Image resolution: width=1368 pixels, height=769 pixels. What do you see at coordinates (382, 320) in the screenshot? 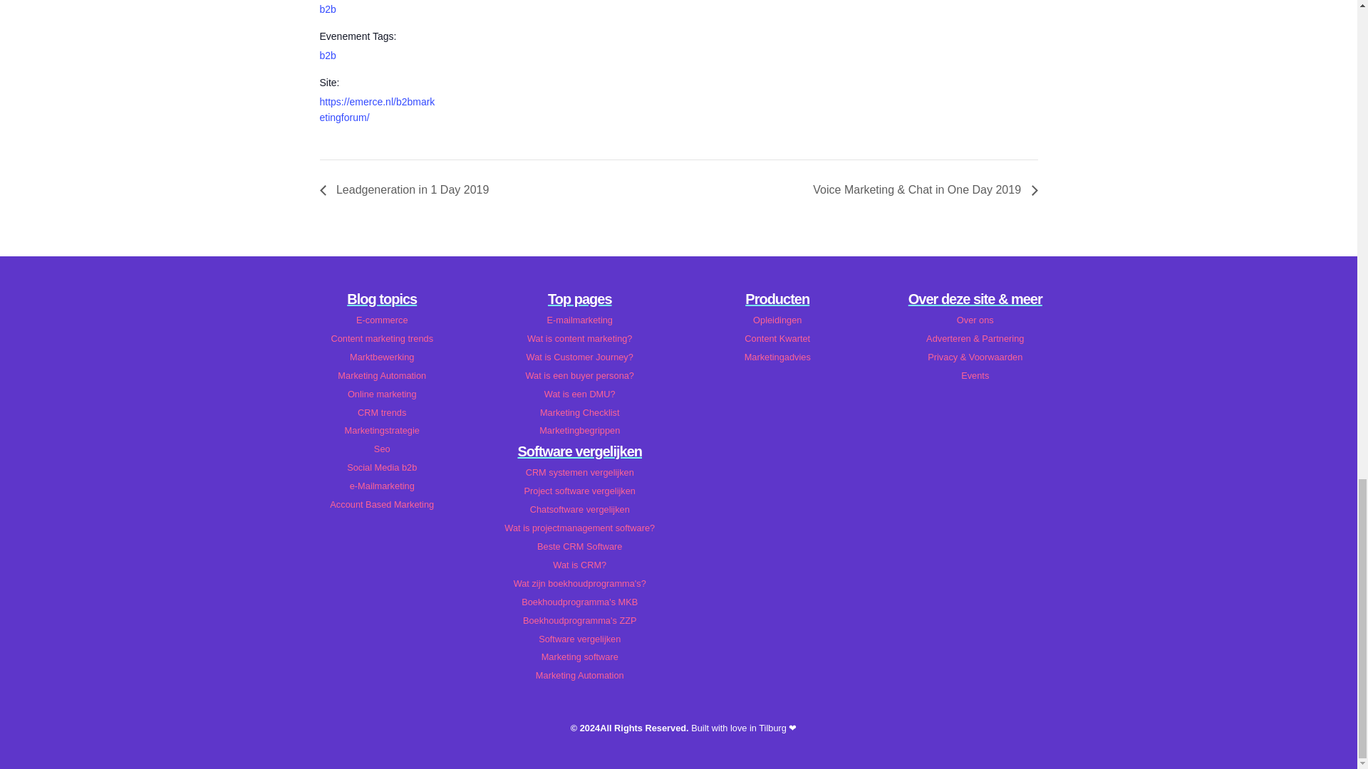
I see `E-commerce` at bounding box center [382, 320].